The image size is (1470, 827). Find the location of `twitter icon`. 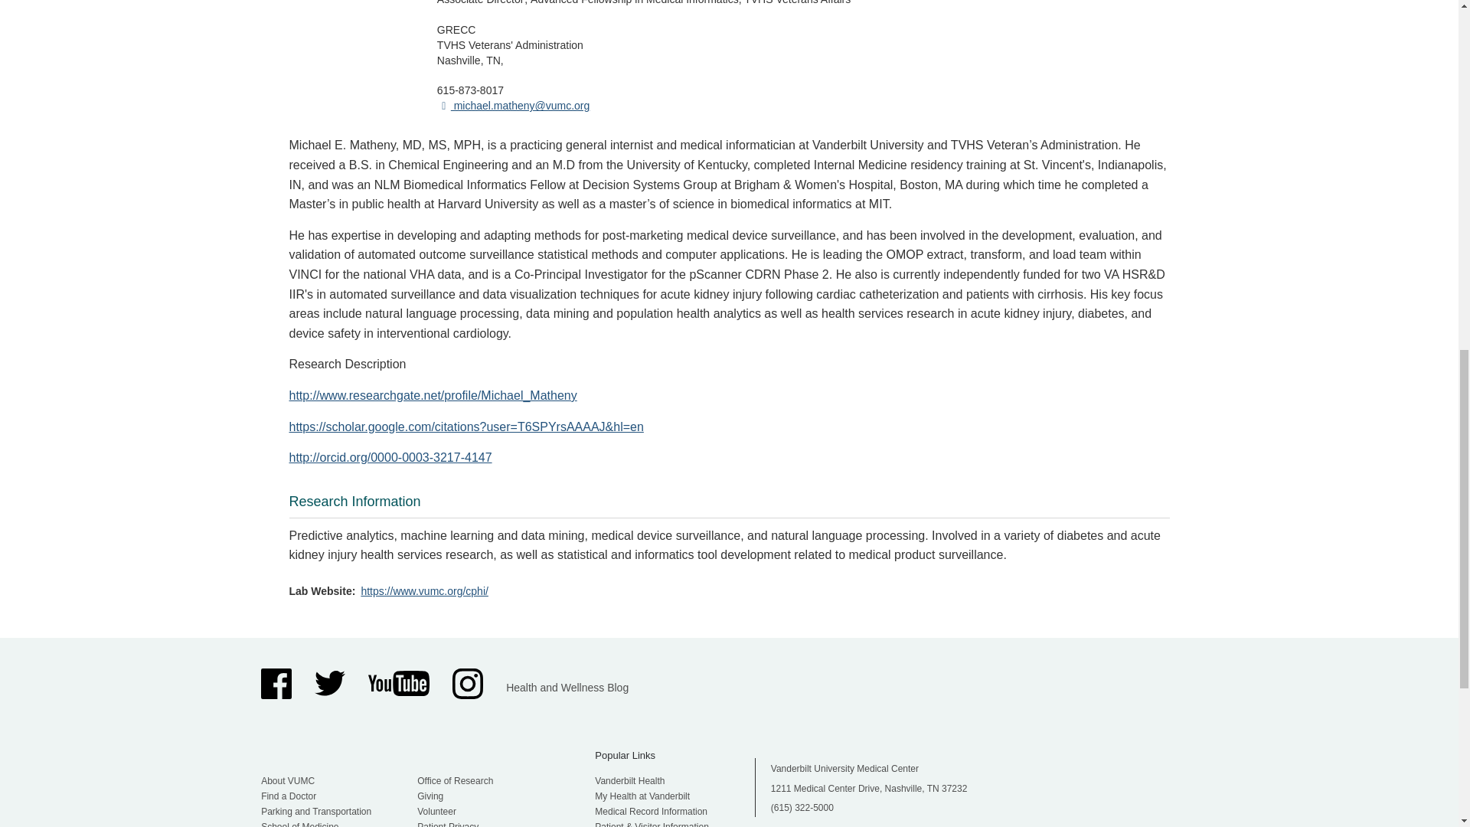

twitter icon is located at coordinates (329, 683).